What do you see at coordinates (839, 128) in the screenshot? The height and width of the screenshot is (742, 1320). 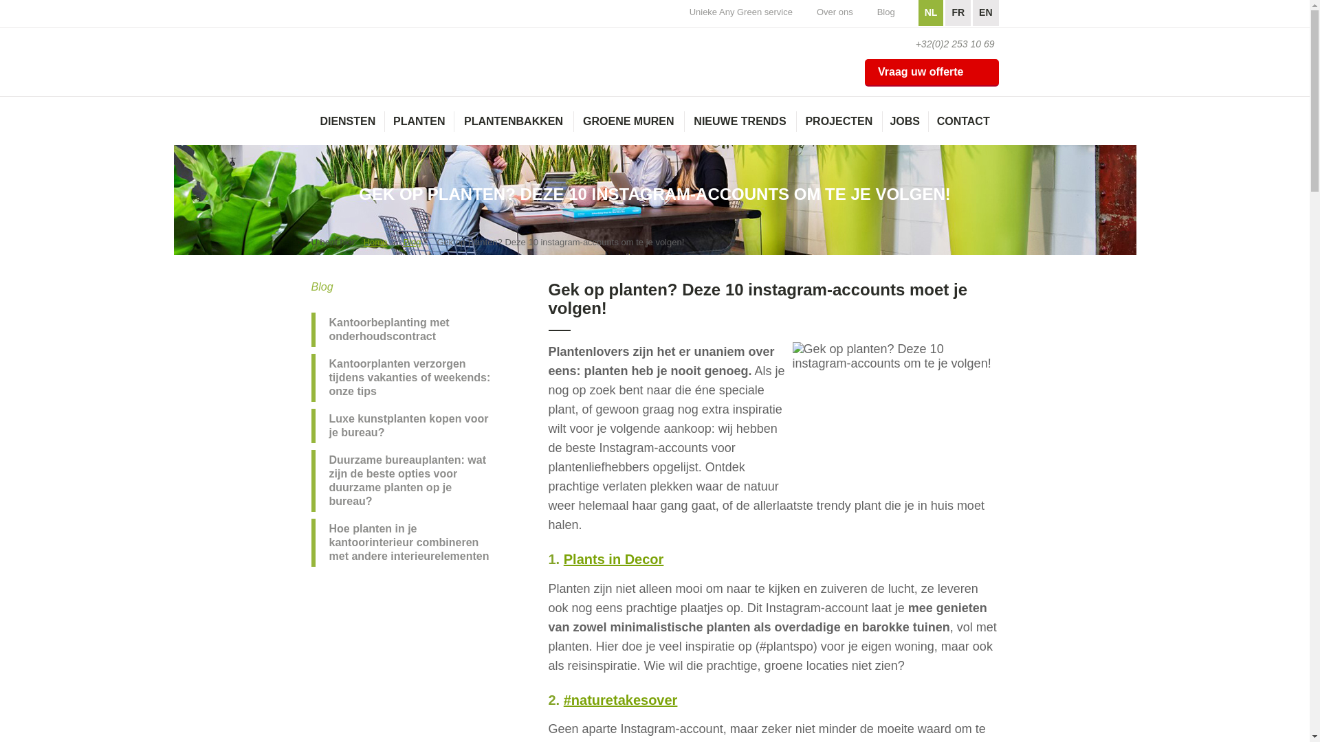 I see `PROJECTEN` at bounding box center [839, 128].